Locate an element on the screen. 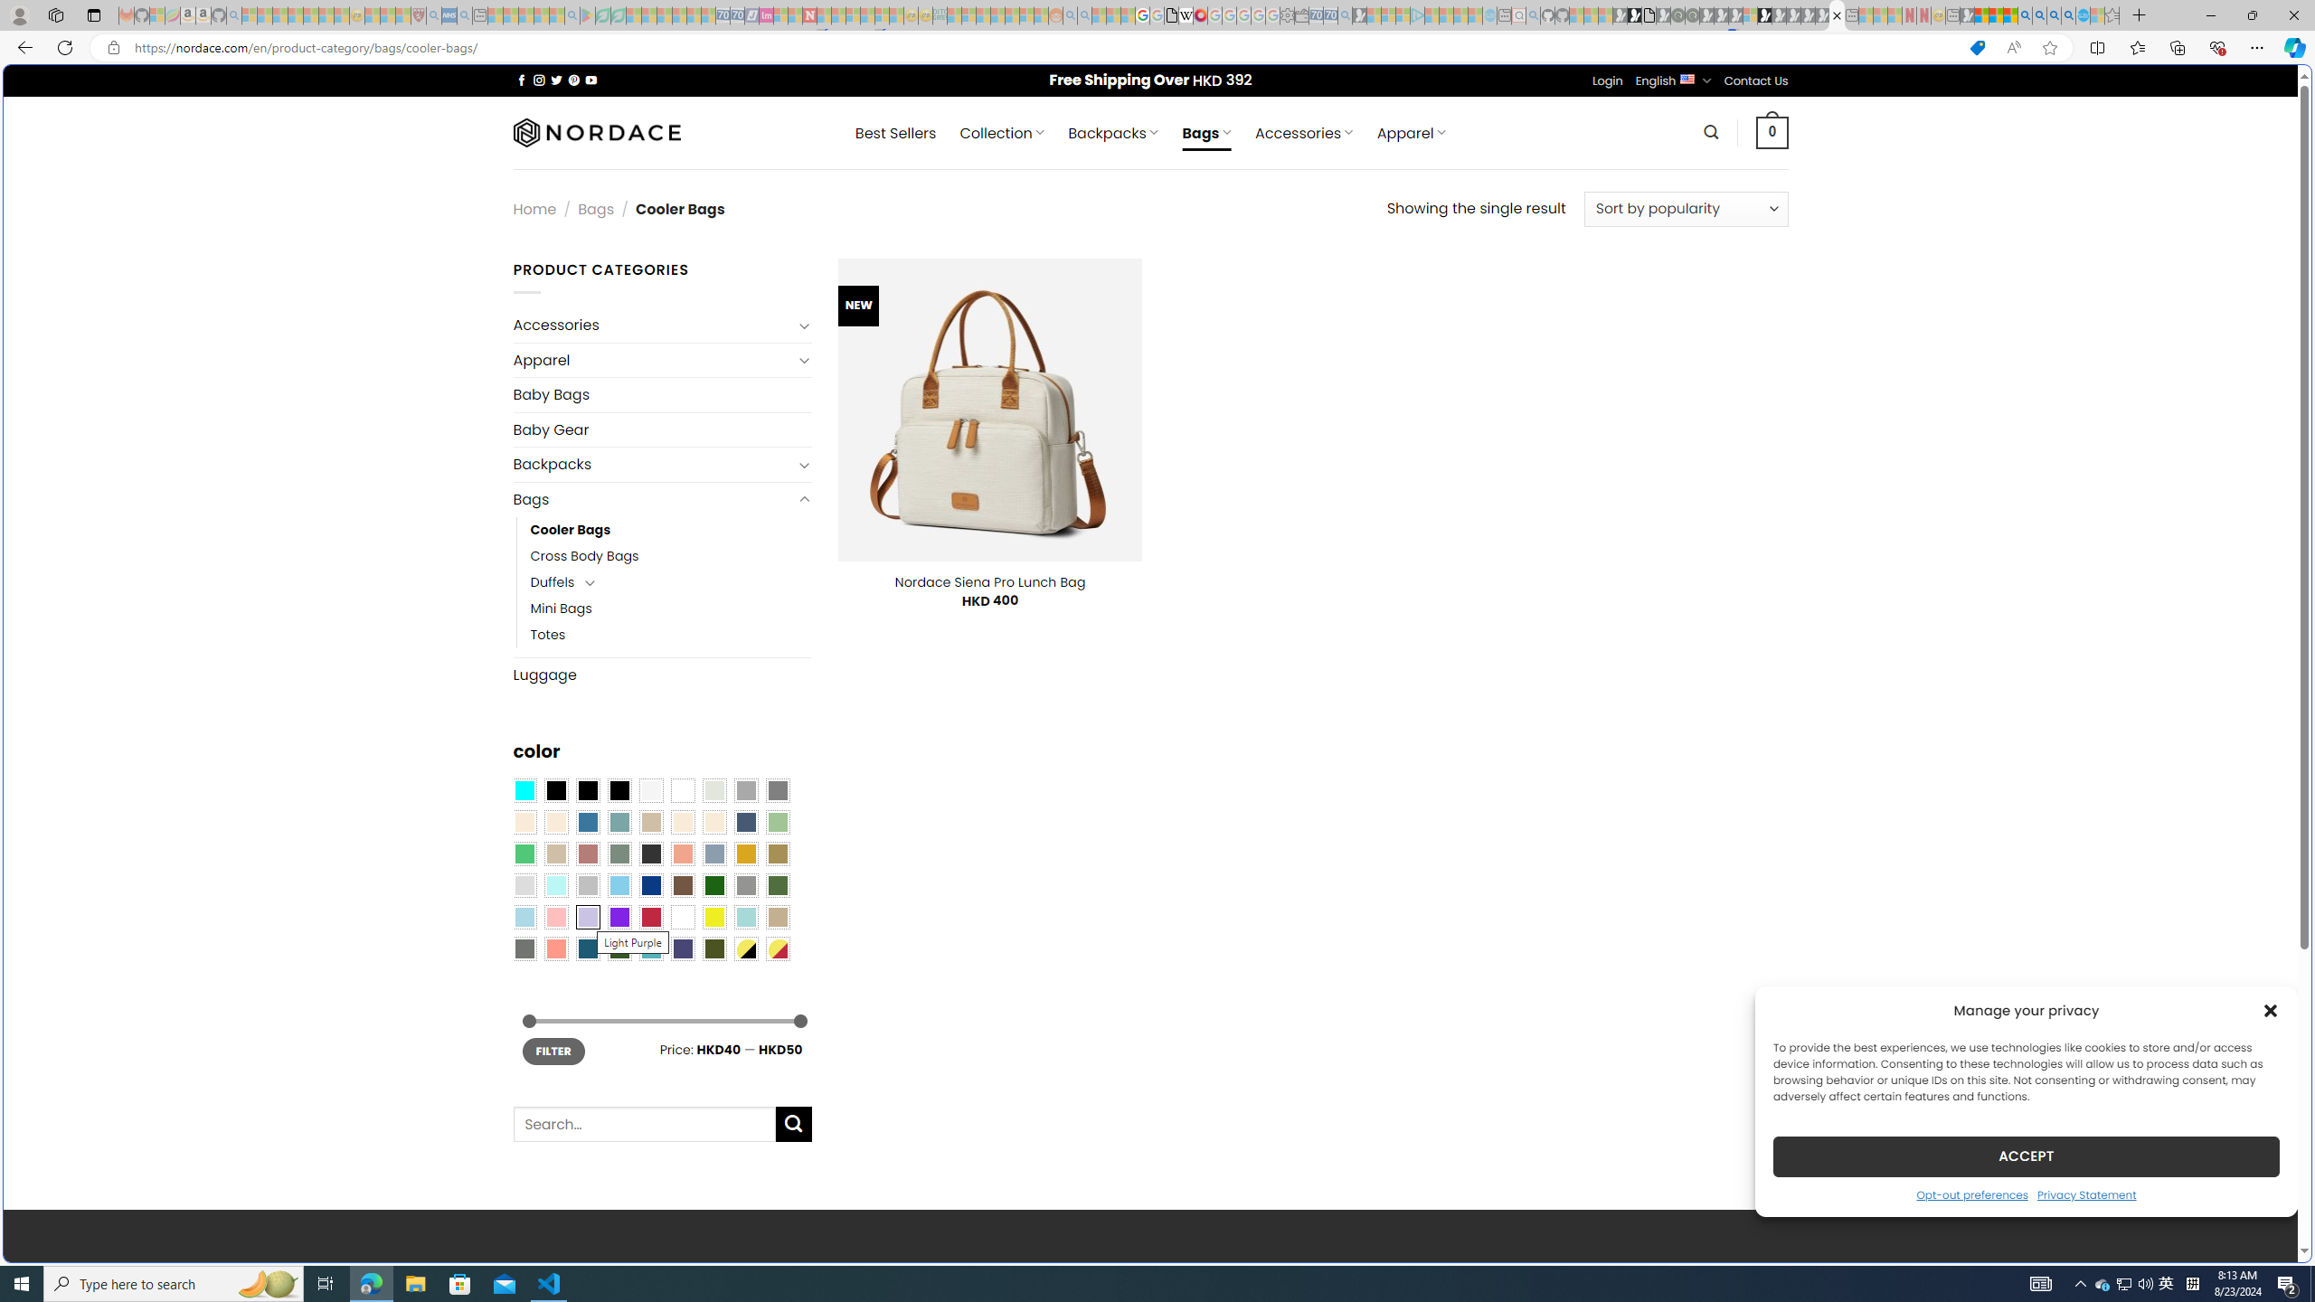  Cross Body Bags is located at coordinates (671, 556).